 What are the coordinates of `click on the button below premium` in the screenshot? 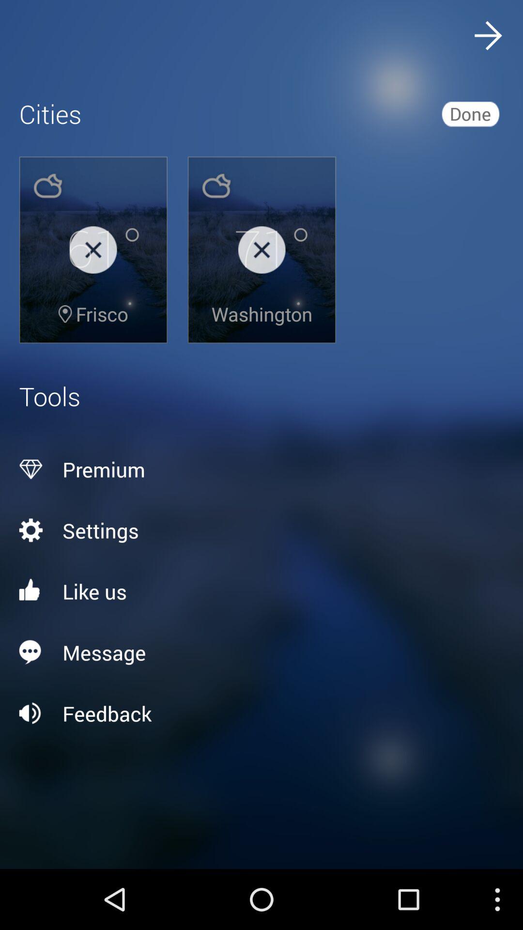 It's located at (261, 530).